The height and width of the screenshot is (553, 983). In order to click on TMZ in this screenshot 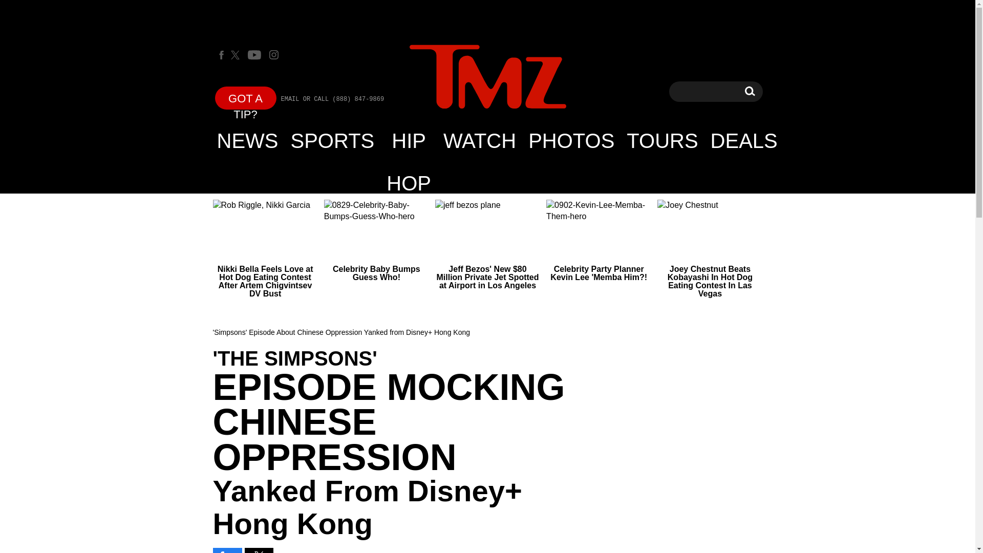, I will do `click(744, 140)`.